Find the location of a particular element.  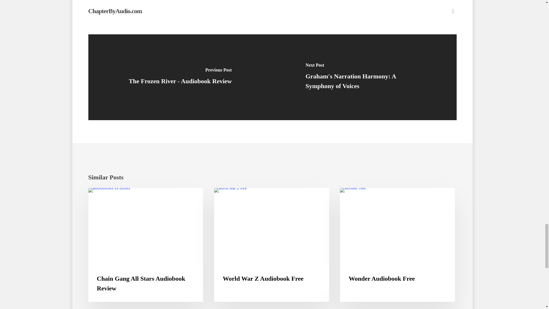

UNCATEGORIZED is located at coordinates (238, 197).